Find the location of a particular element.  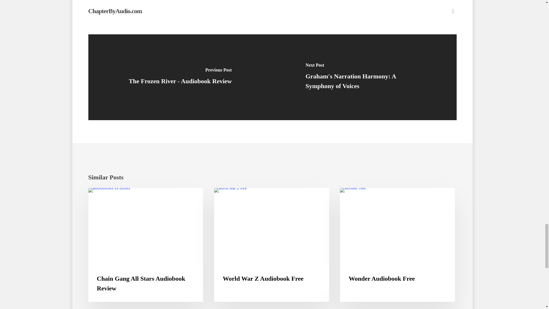

UNCATEGORIZED is located at coordinates (238, 197).